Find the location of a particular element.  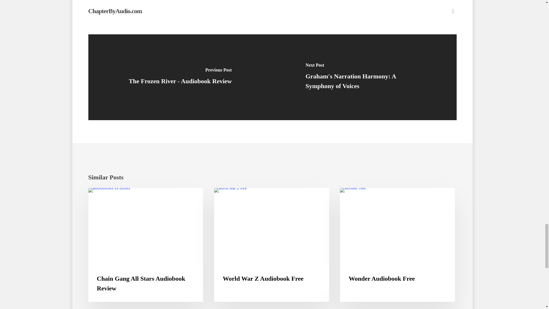

UNCATEGORIZED is located at coordinates (238, 197).